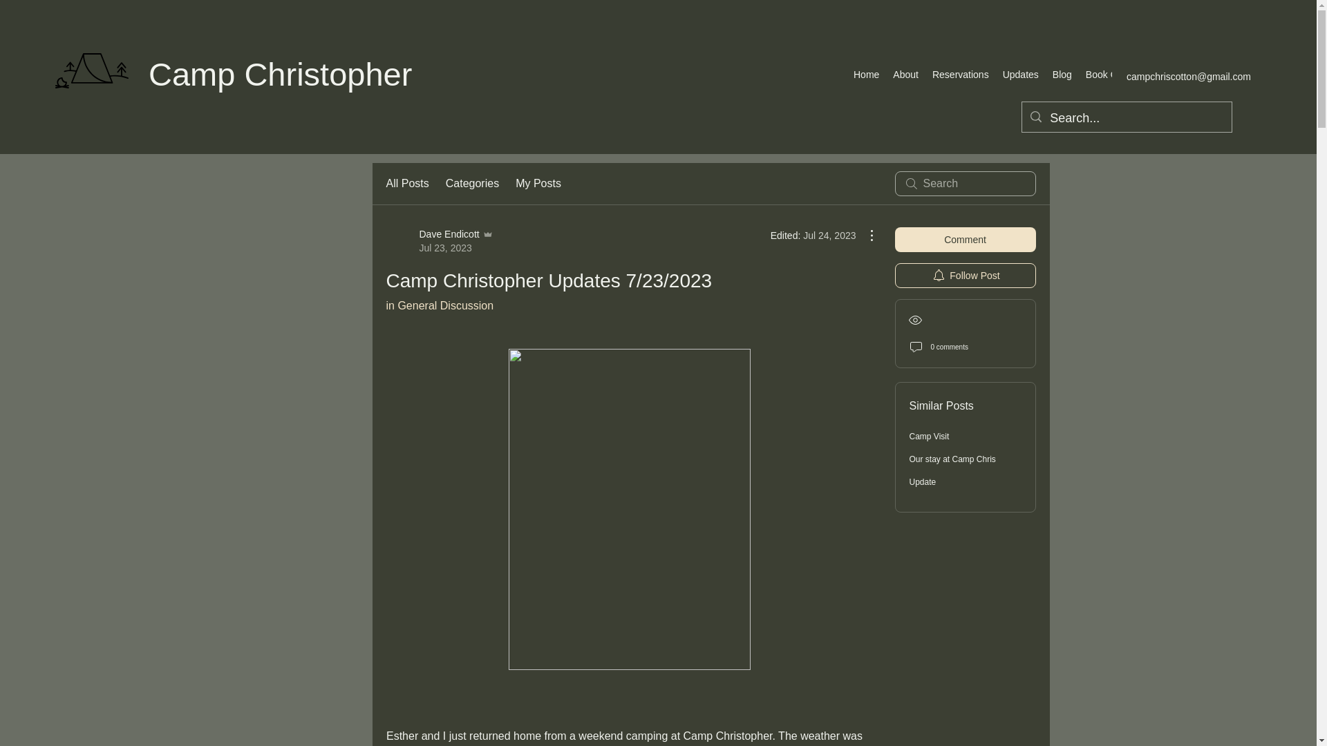  What do you see at coordinates (866, 77) in the screenshot?
I see `Book Online` at bounding box center [866, 77].